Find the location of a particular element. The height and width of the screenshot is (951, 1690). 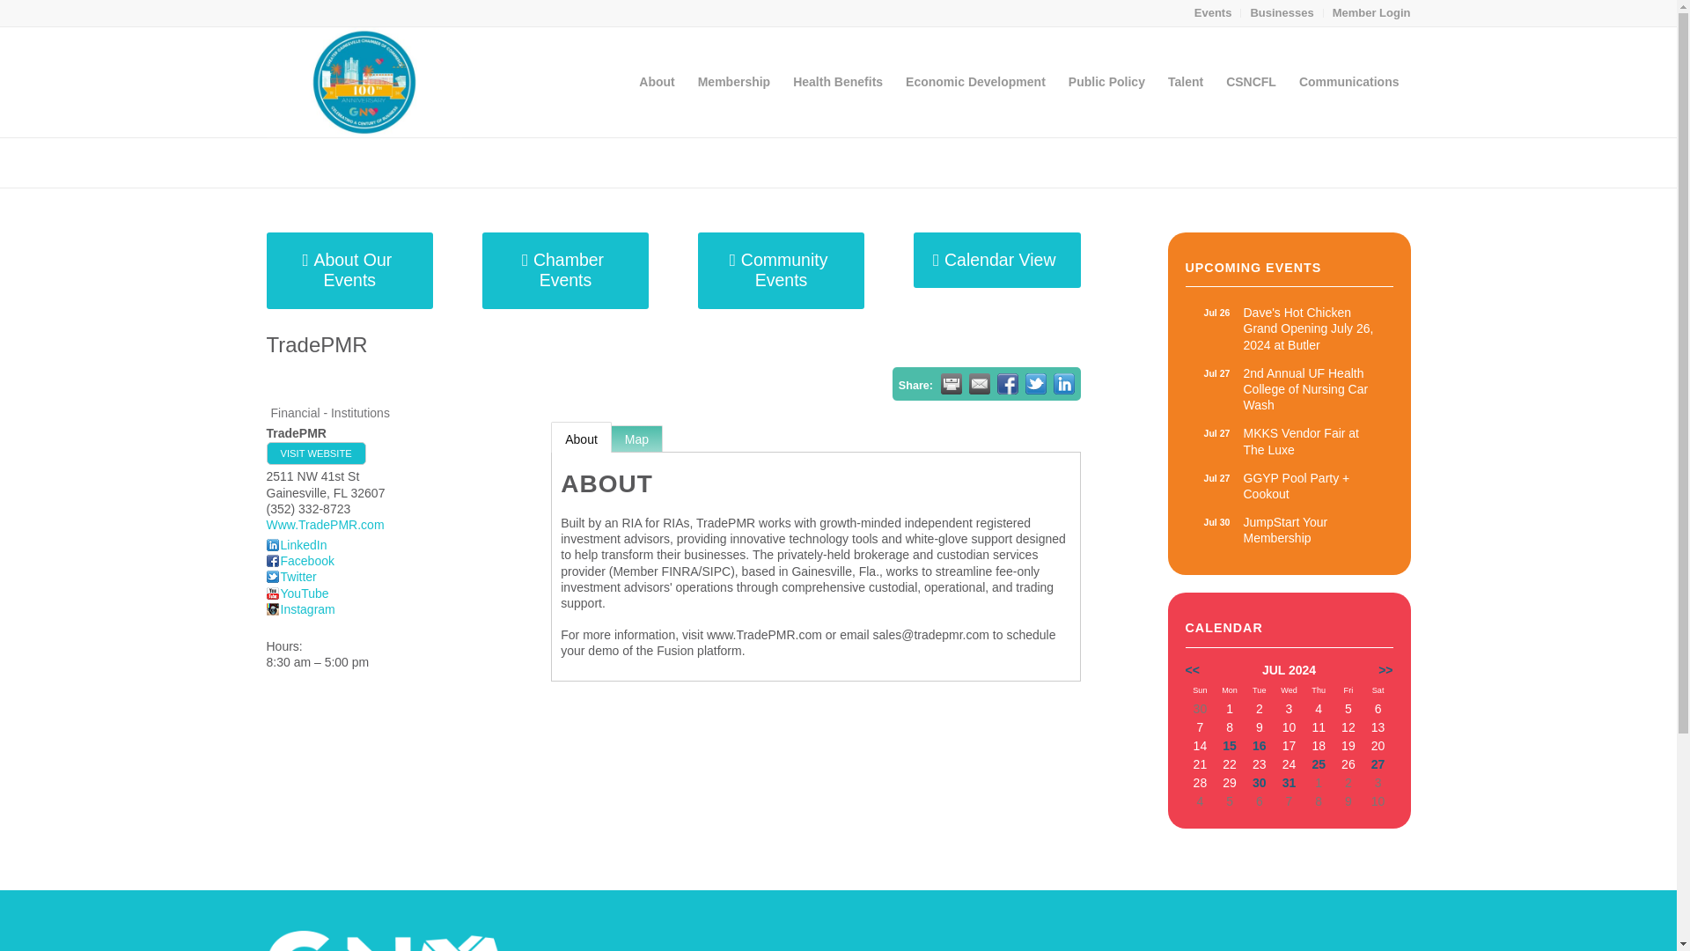

Jul 27 is located at coordinates (1216, 433).